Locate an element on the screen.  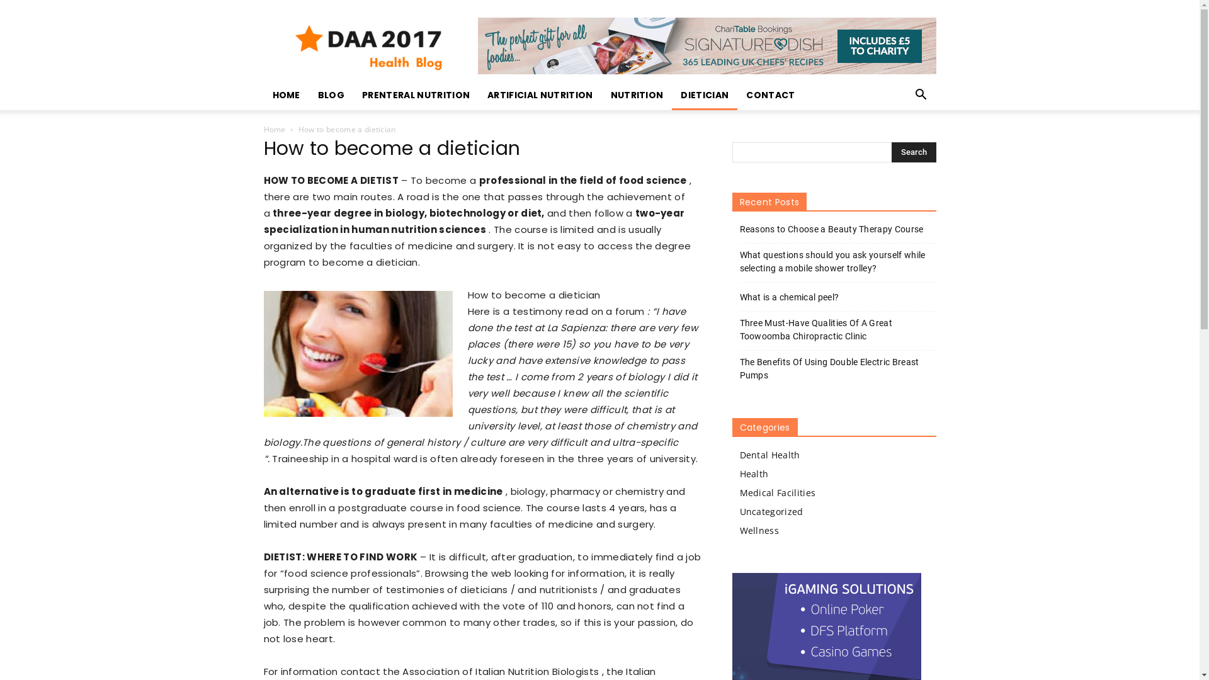
BLOG is located at coordinates (331, 95).